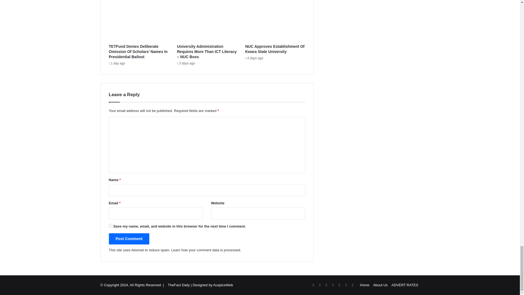  I want to click on Post Comment, so click(129, 239).